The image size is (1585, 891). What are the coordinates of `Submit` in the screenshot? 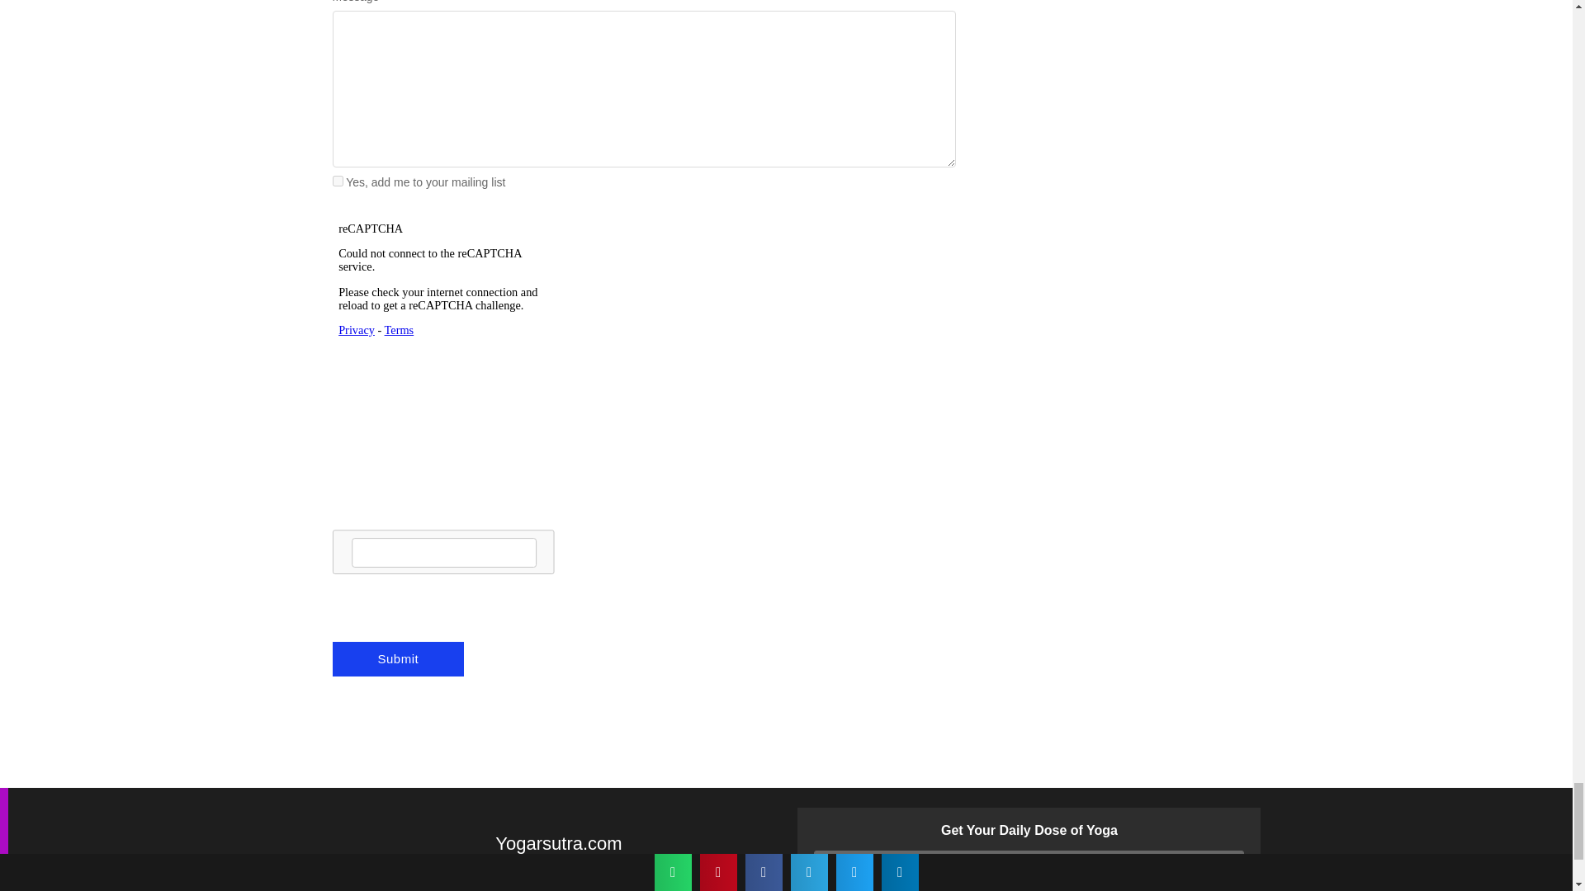 It's located at (398, 658).